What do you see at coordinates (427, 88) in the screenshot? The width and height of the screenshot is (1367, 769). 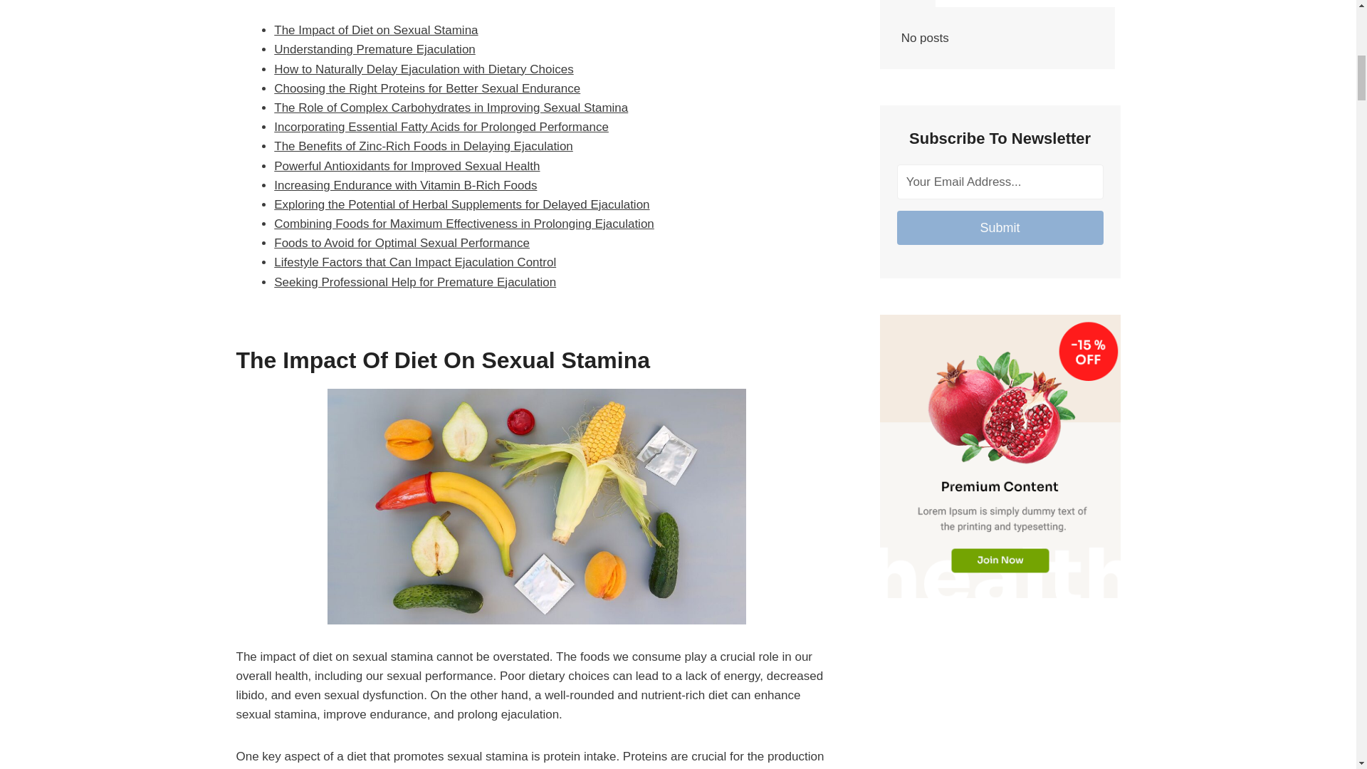 I see `Choosing the Right Proteins for Better Sexual Endurance` at bounding box center [427, 88].